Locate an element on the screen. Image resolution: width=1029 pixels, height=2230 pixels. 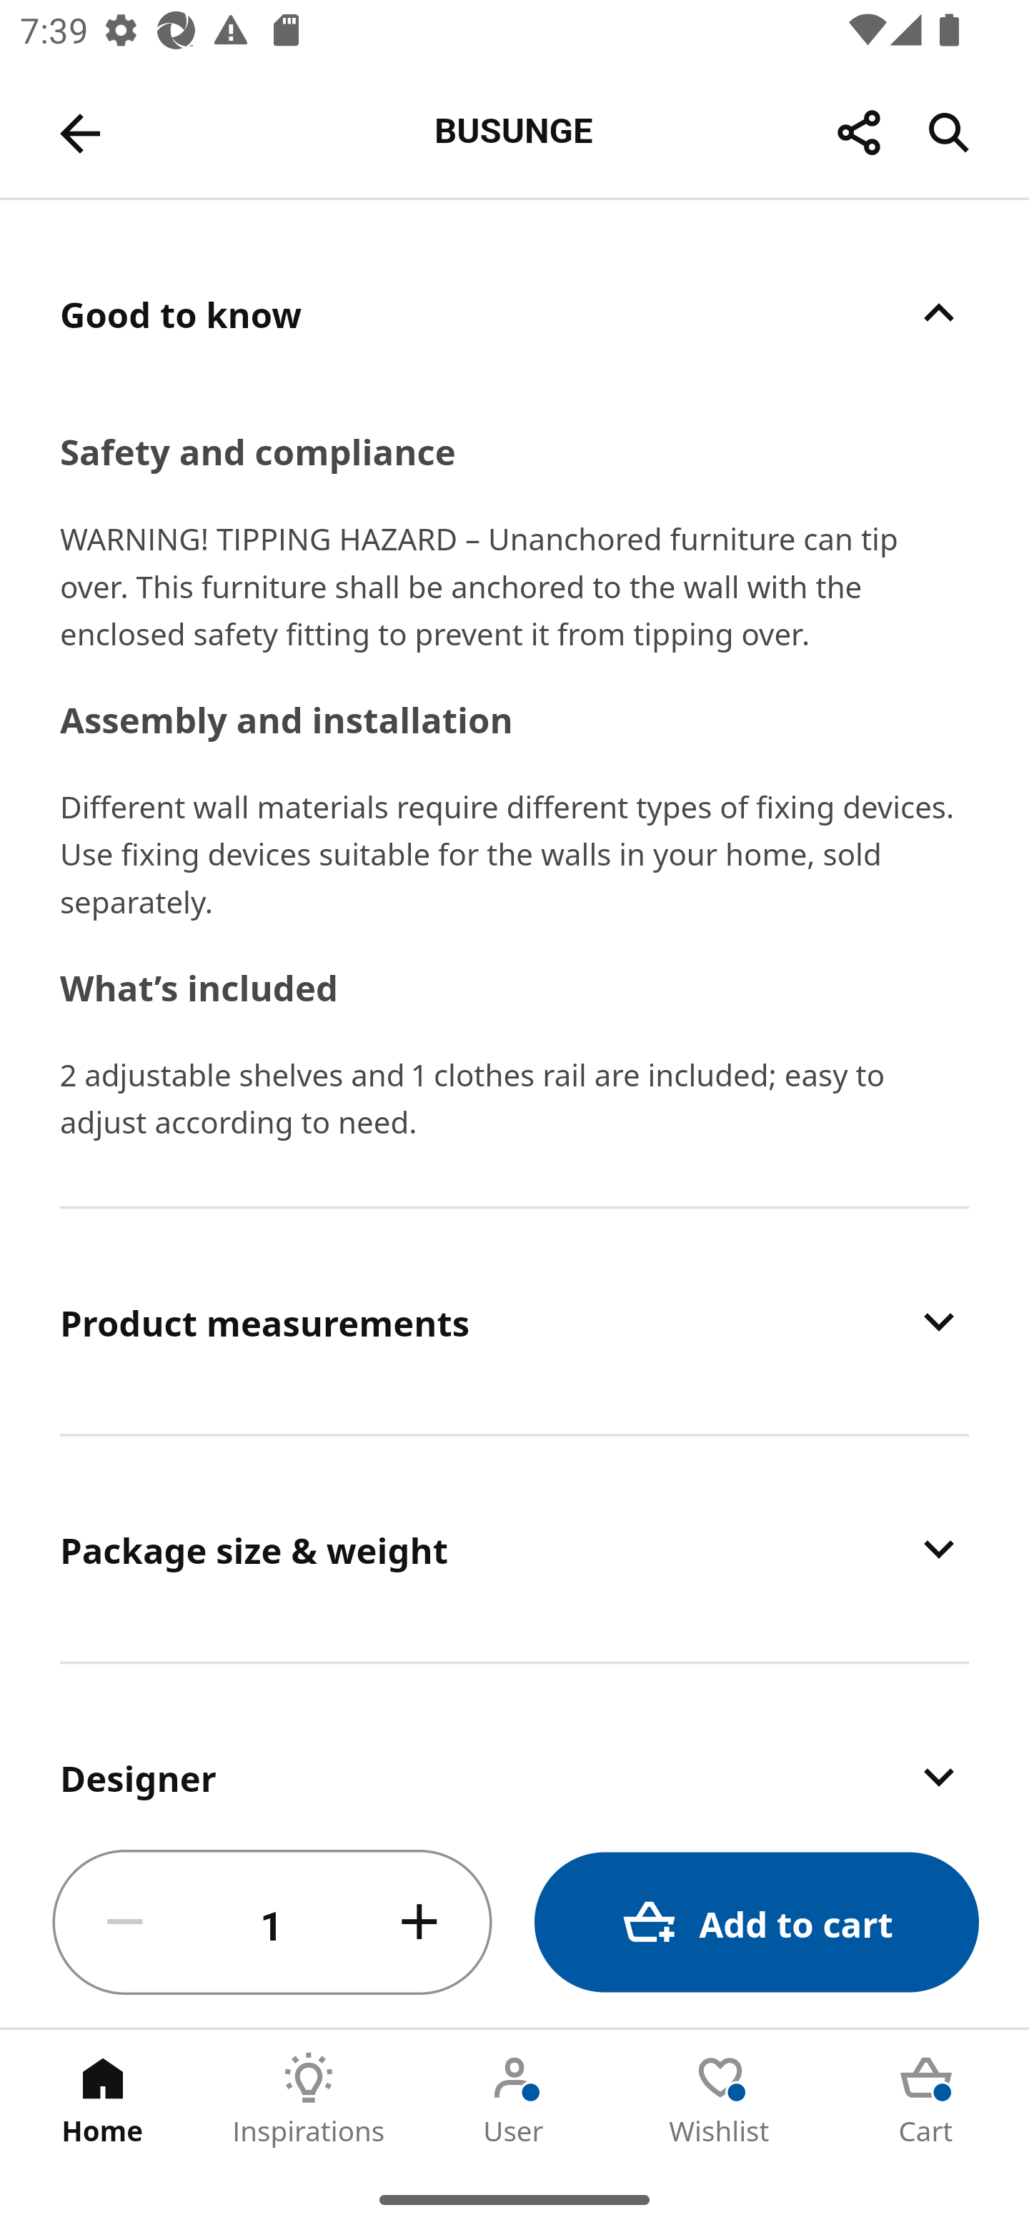
Wishlist
Tab 4 of 5 is located at coordinates (720, 2099).